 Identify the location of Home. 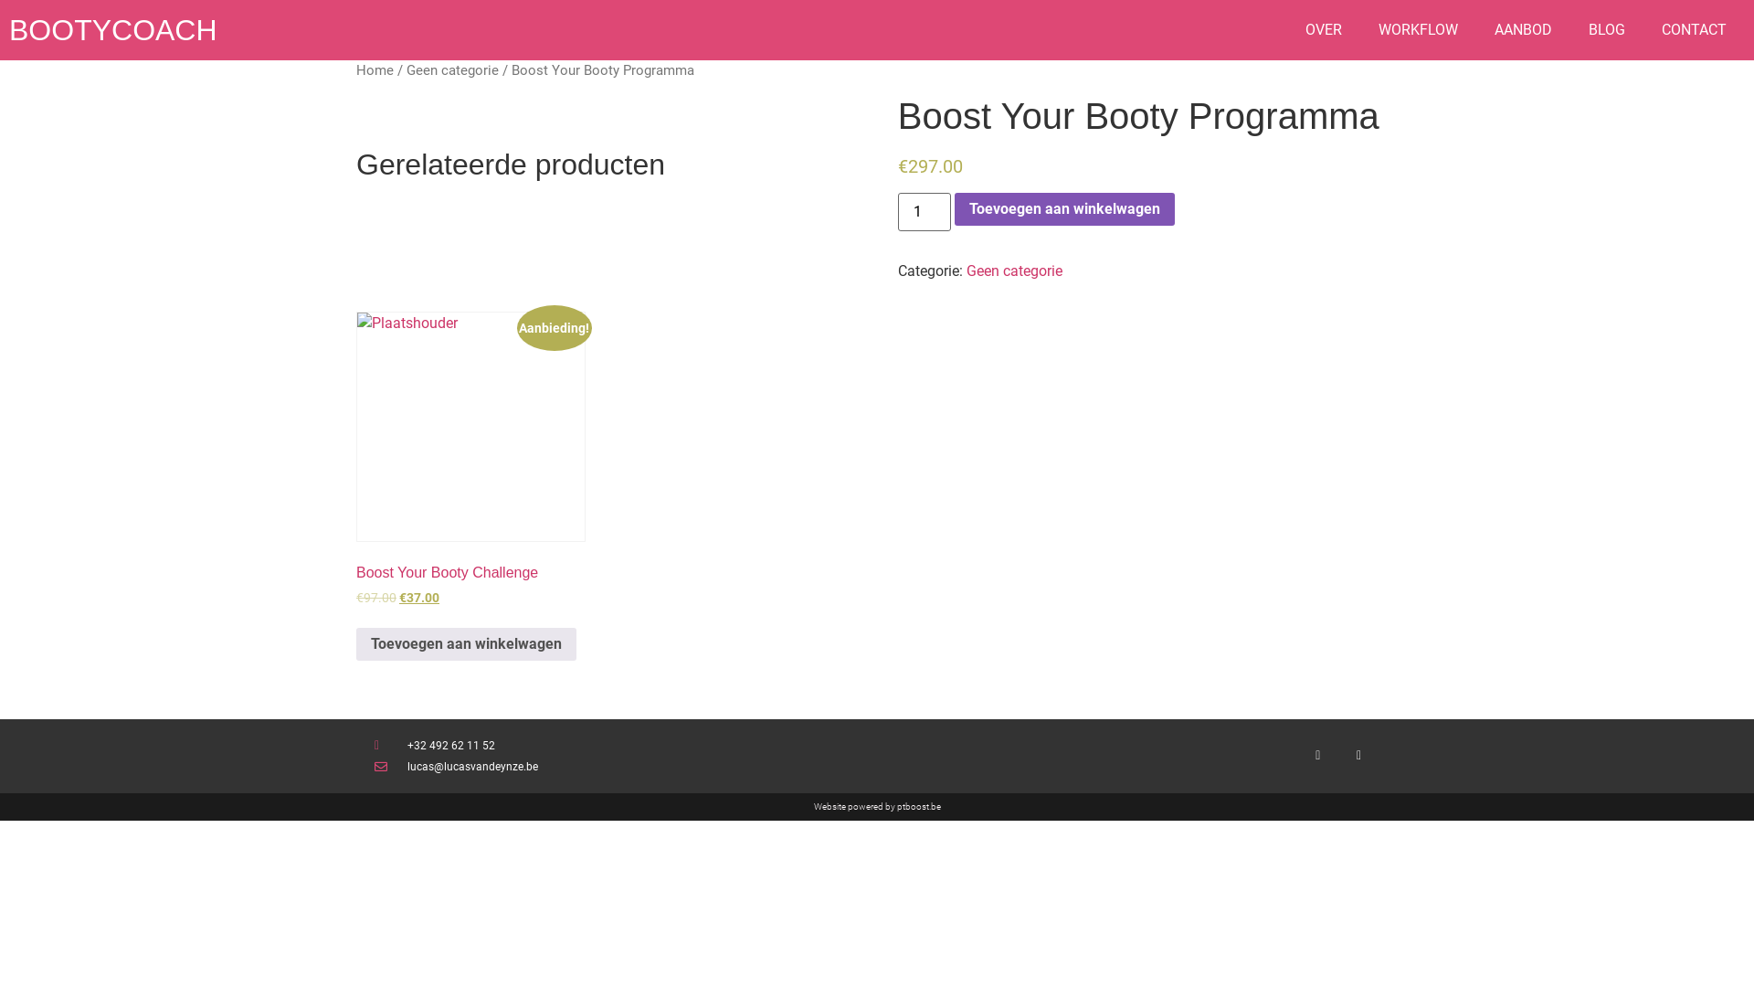
(375, 70).